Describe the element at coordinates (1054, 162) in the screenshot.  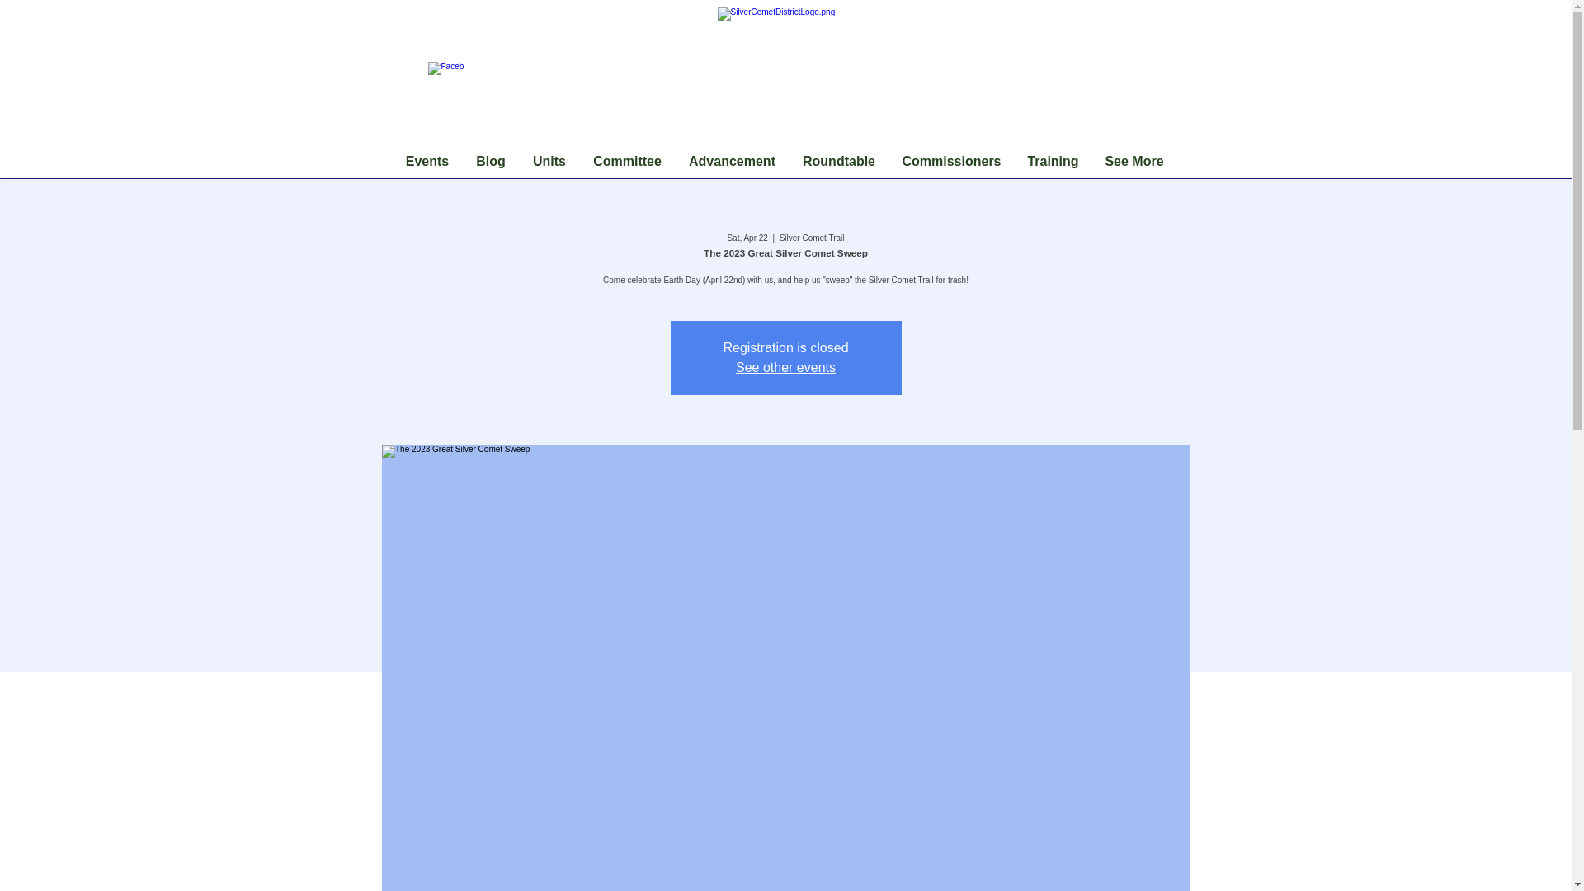
I see `Training` at that location.